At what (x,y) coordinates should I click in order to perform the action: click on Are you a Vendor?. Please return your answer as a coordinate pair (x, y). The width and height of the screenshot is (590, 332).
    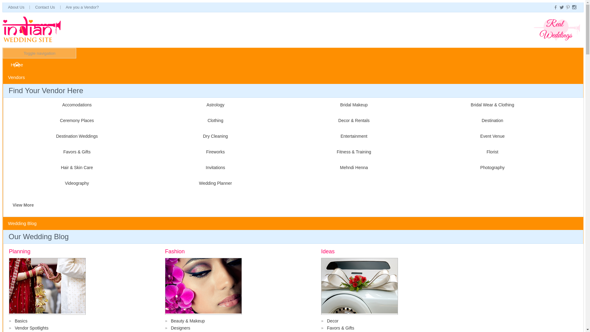
    Looking at the image, I should click on (82, 7).